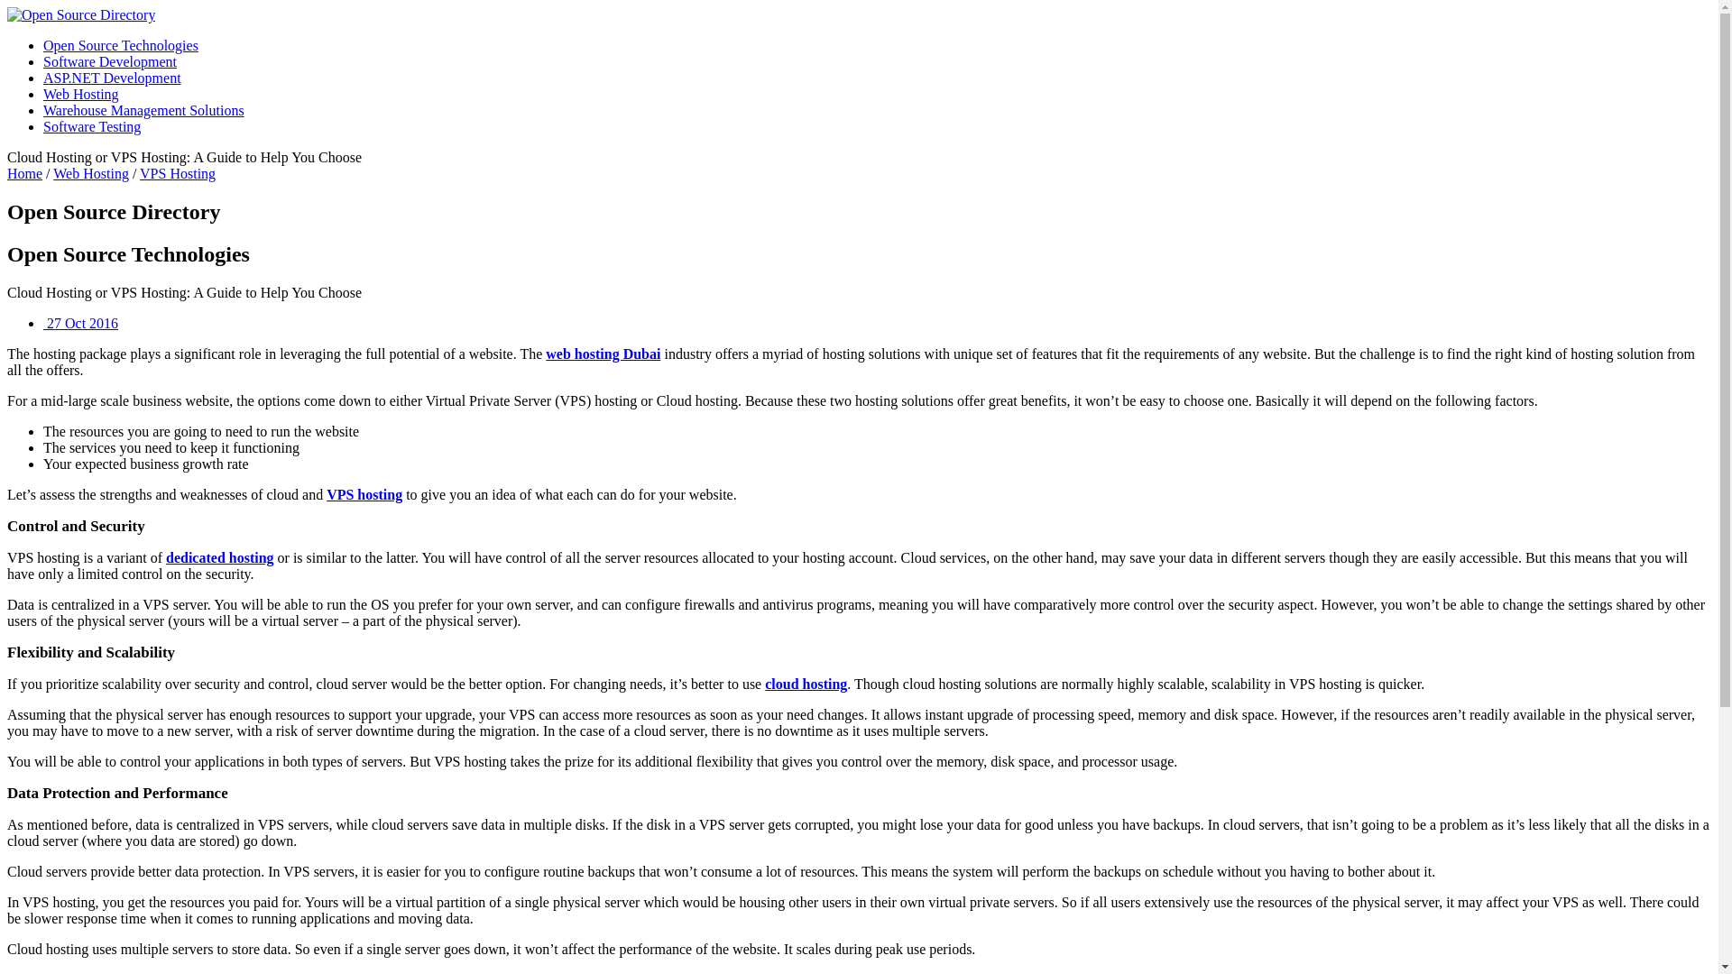 The height and width of the screenshot is (974, 1732). I want to click on dedicated hosting, so click(220, 557).